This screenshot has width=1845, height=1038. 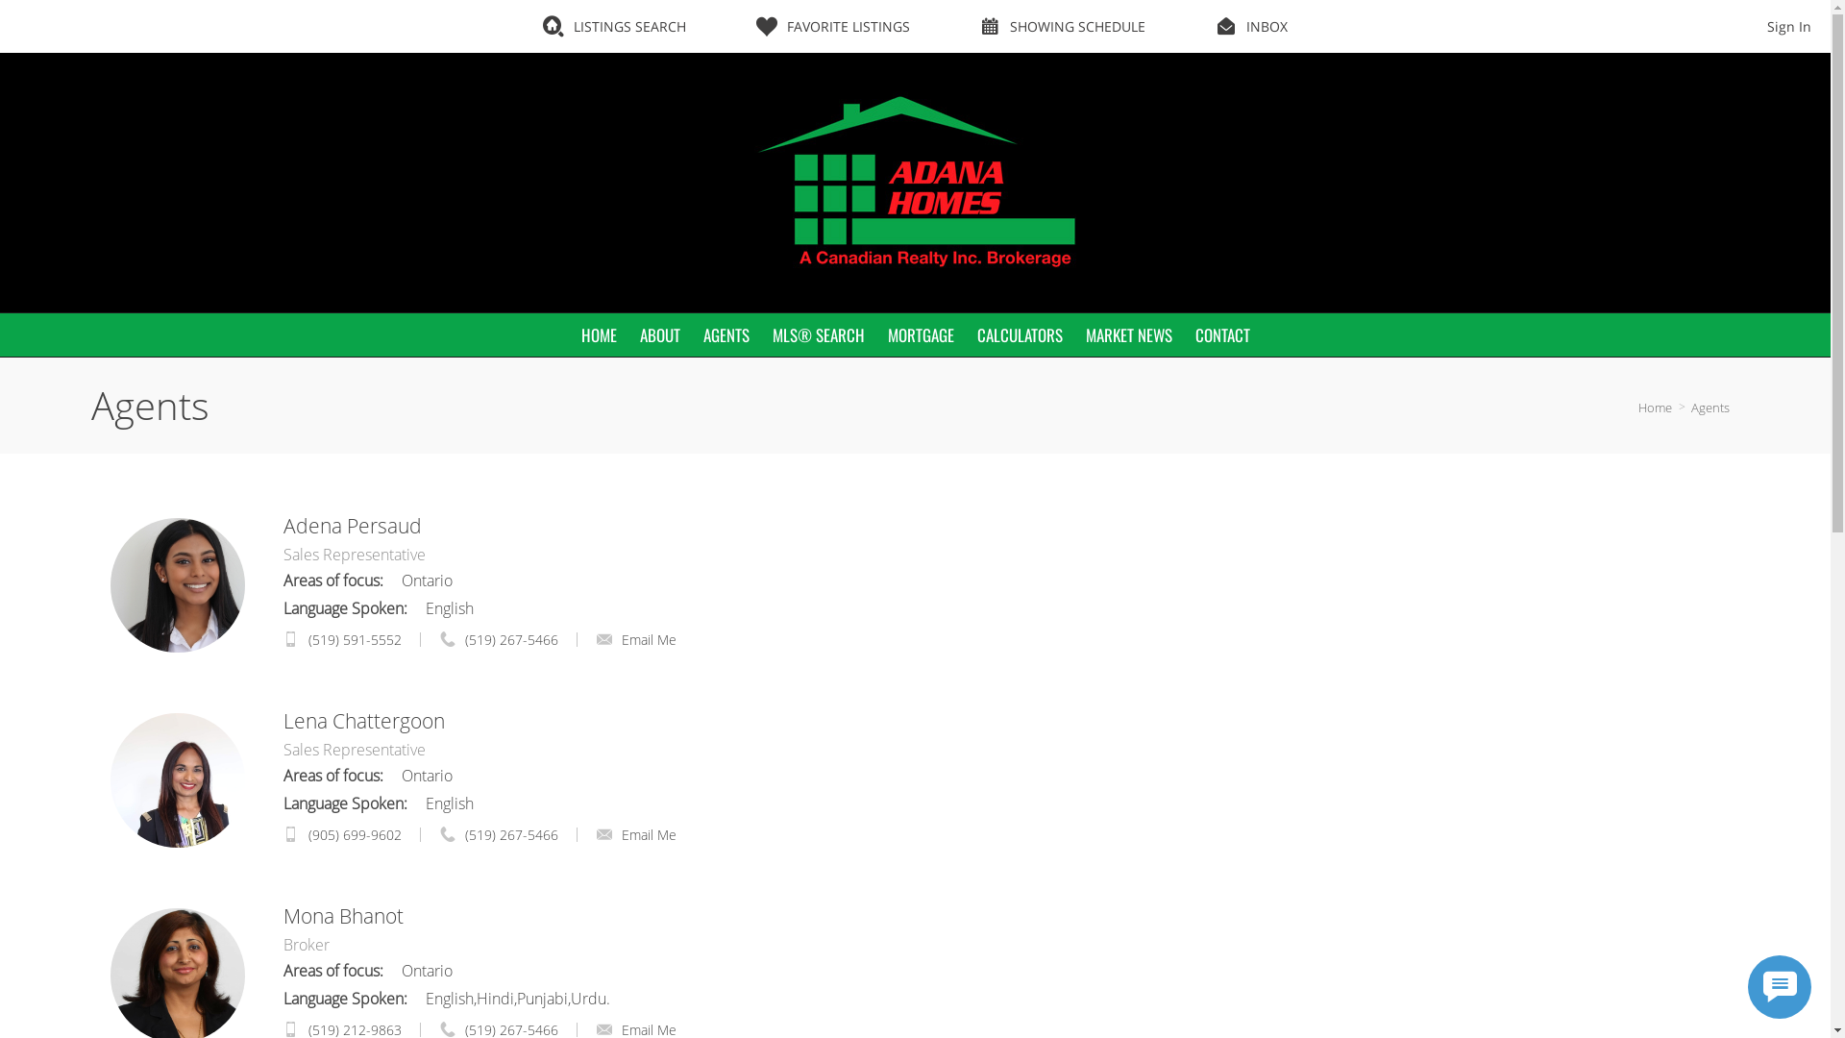 I want to click on Live Chat, so click(x=1780, y=987).